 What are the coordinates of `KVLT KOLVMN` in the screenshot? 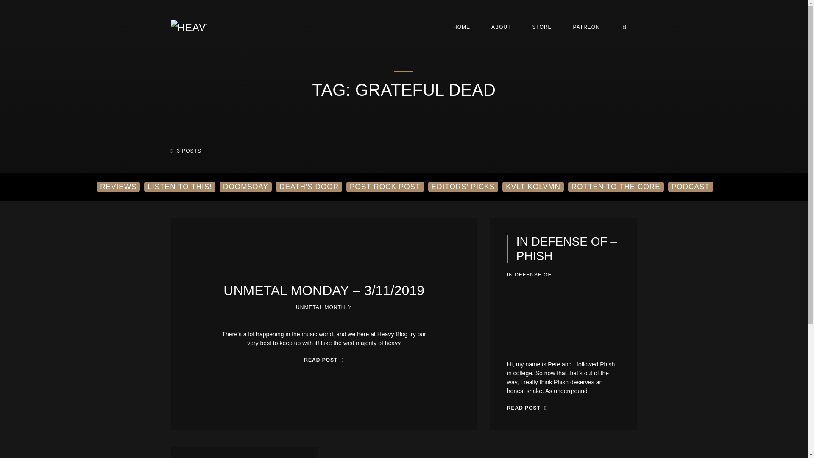 It's located at (532, 187).